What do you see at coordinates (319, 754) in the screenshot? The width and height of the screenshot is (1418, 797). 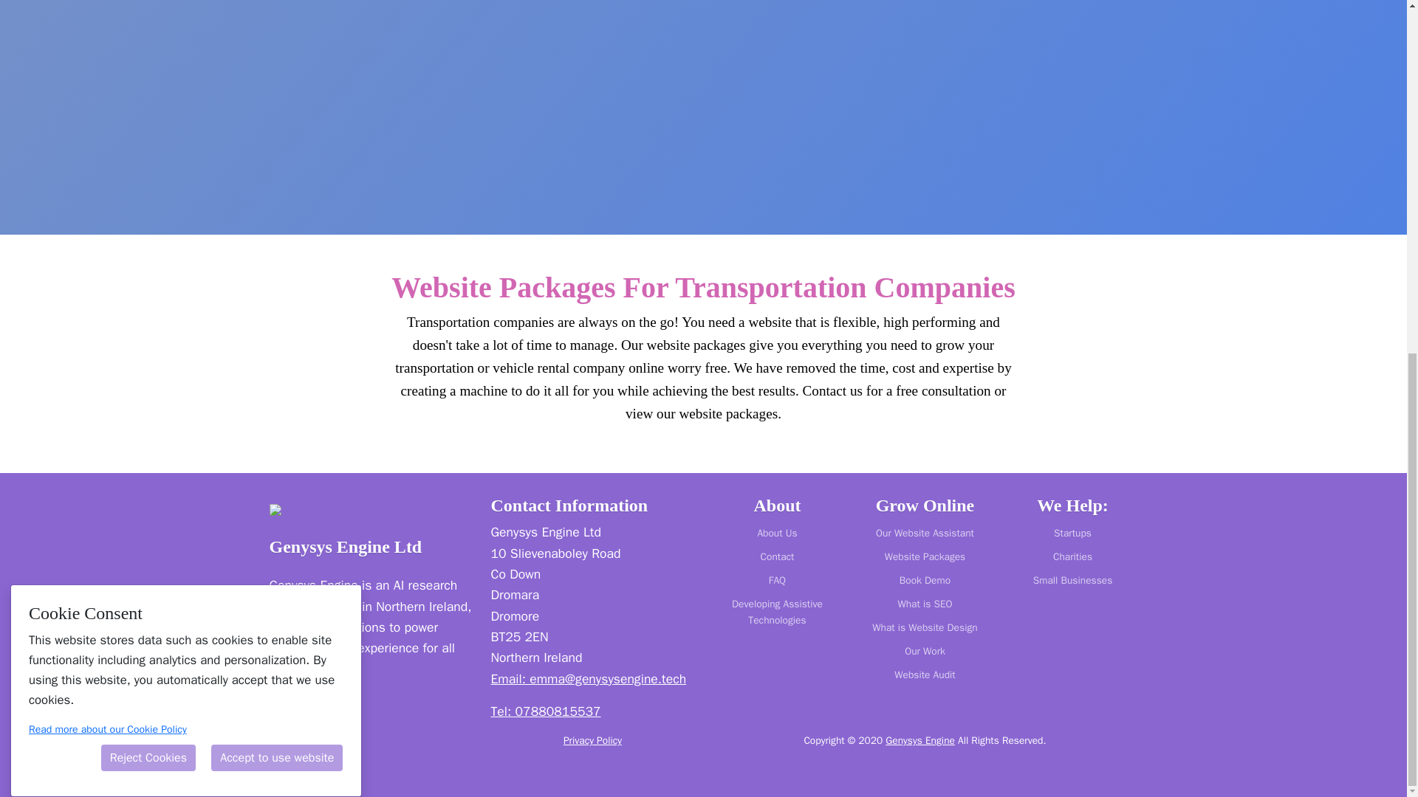 I see `social button to facebook` at bounding box center [319, 754].